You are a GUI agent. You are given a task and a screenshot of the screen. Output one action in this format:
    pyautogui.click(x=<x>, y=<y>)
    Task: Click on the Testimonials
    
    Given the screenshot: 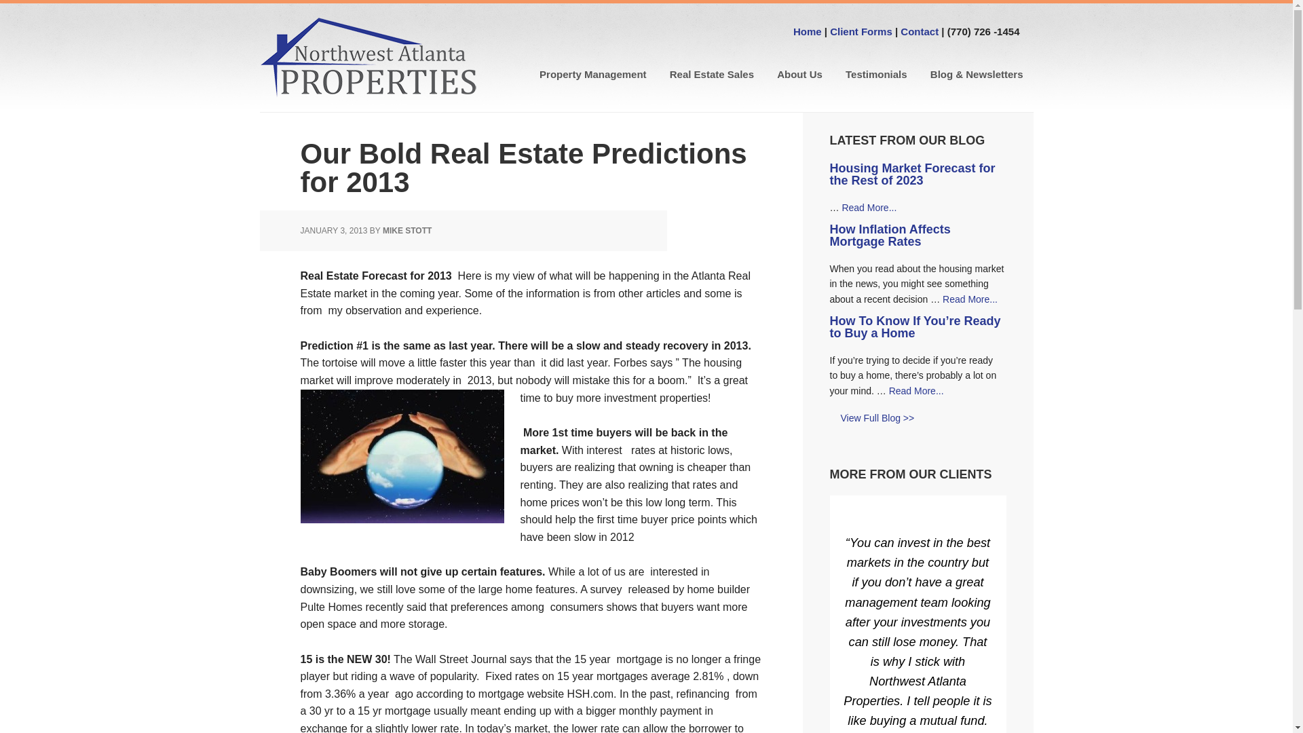 What is the action you would take?
    pyautogui.click(x=875, y=75)
    